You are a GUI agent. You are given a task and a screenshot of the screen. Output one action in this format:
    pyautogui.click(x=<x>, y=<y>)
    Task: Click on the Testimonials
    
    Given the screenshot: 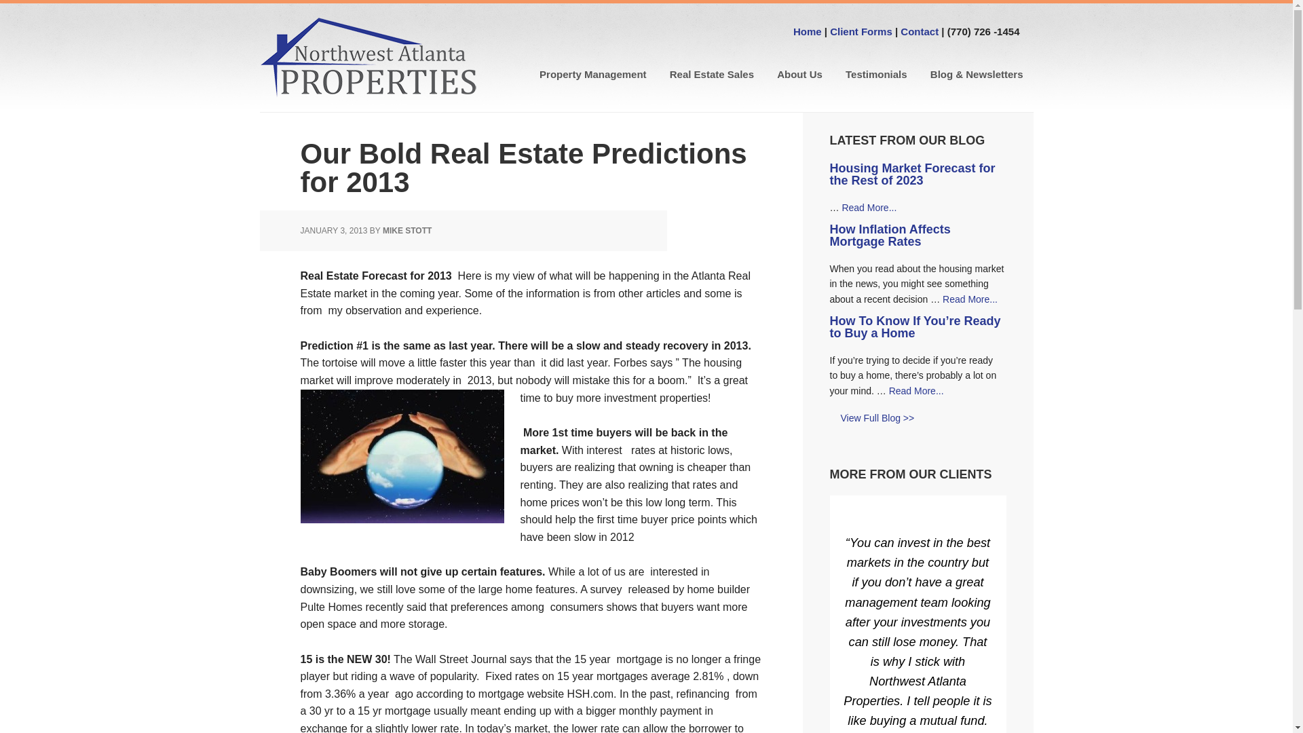 What is the action you would take?
    pyautogui.click(x=875, y=75)
    